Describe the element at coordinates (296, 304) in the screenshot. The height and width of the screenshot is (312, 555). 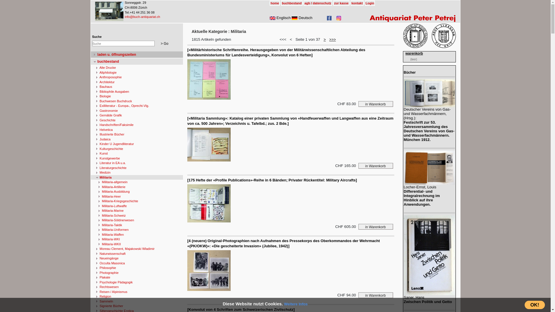
I see `Weitere Infos` at that location.